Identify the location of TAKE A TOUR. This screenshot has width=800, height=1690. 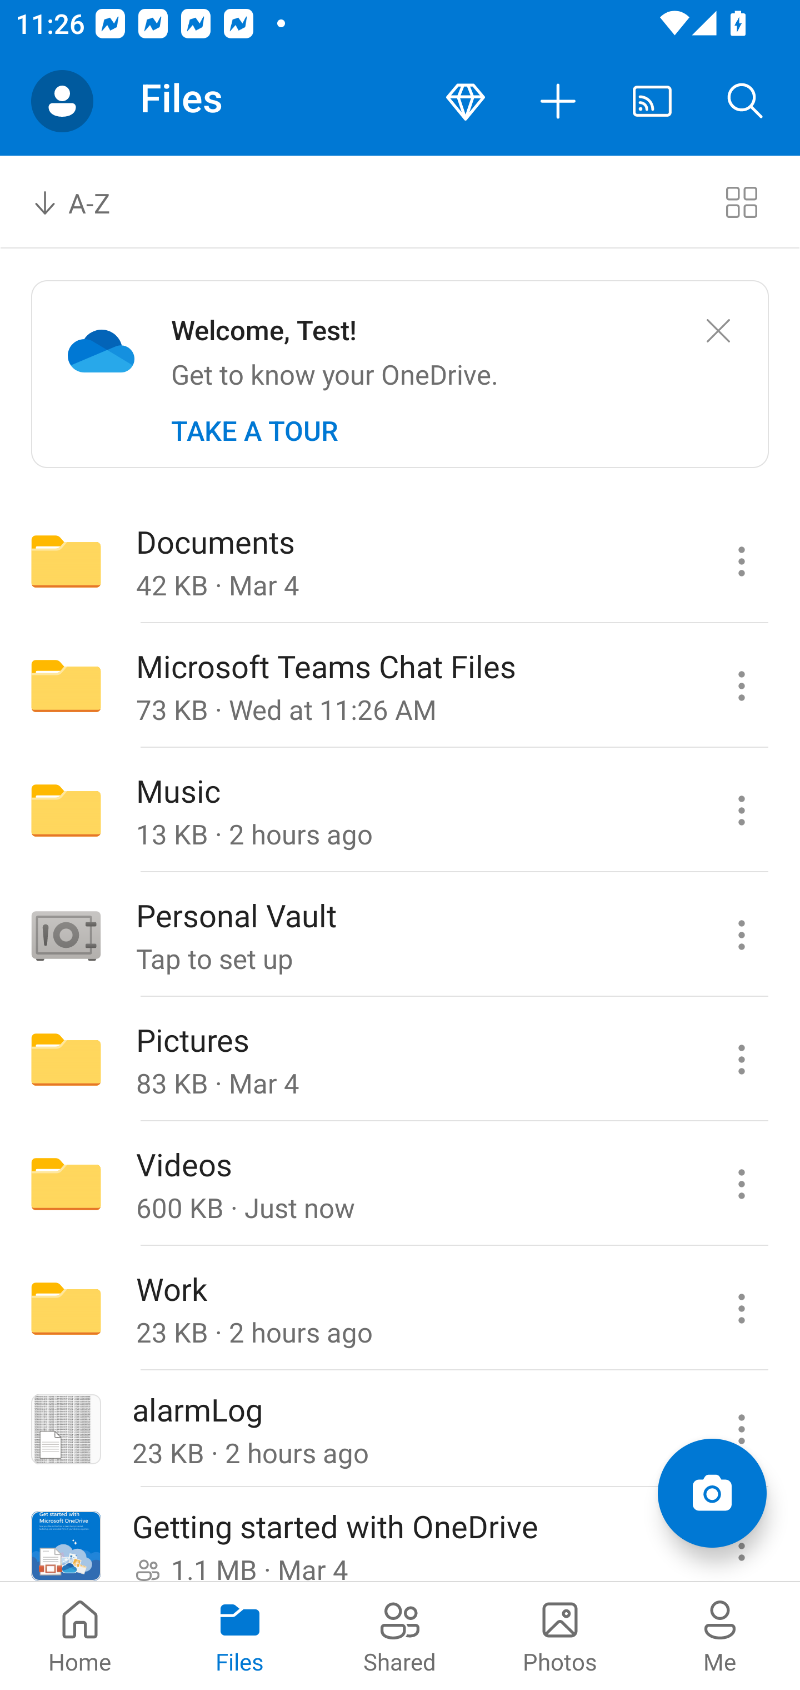
(254, 431).